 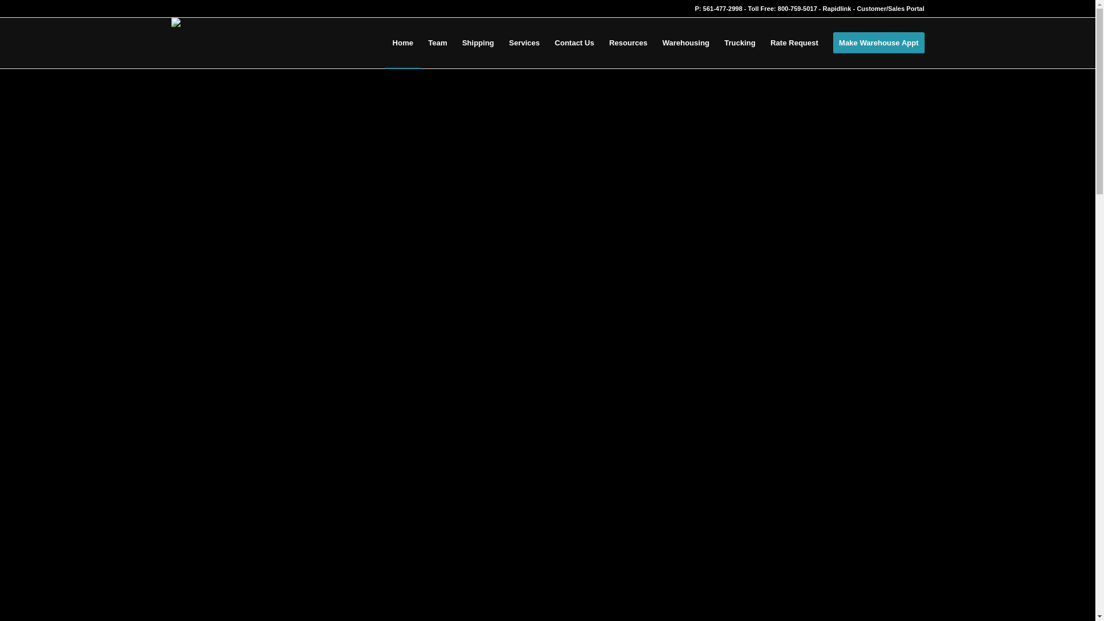 I want to click on Trucking, so click(x=739, y=43).